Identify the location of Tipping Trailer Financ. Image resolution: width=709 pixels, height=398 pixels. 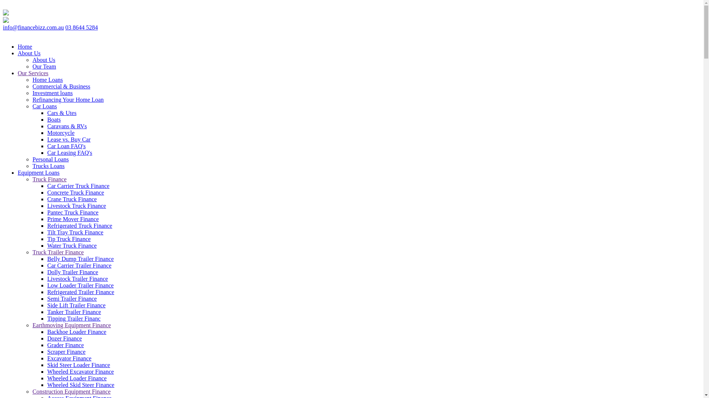
(74, 318).